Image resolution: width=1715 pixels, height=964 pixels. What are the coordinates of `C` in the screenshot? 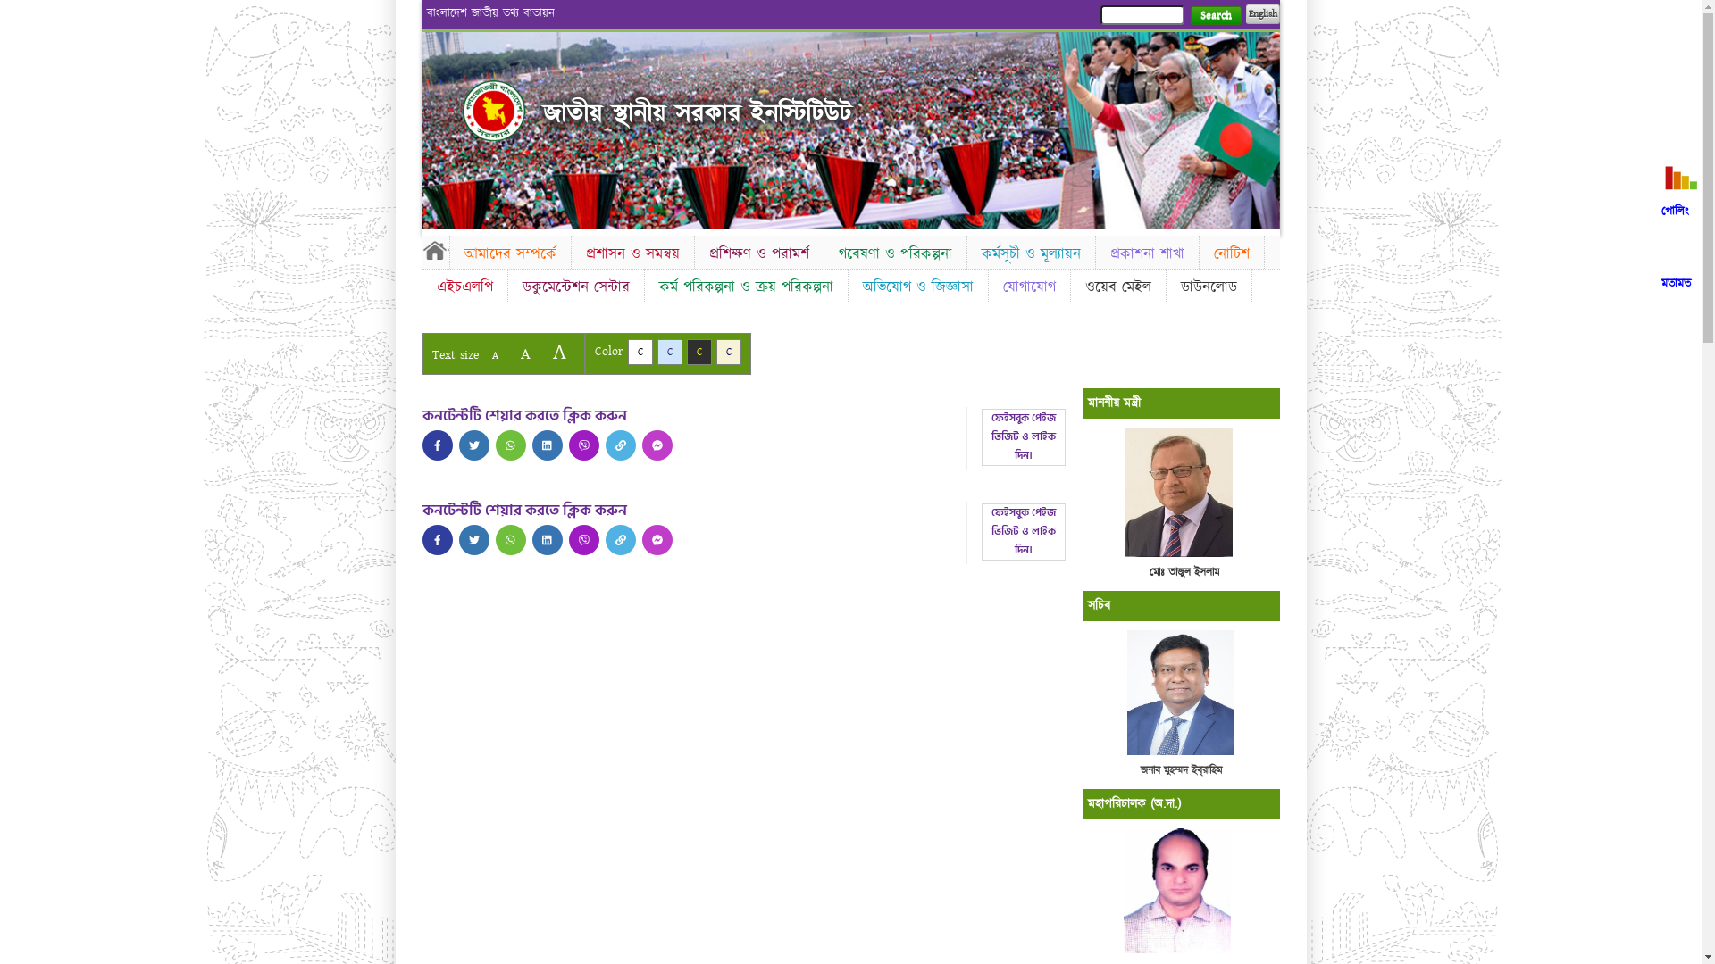 It's located at (640, 352).